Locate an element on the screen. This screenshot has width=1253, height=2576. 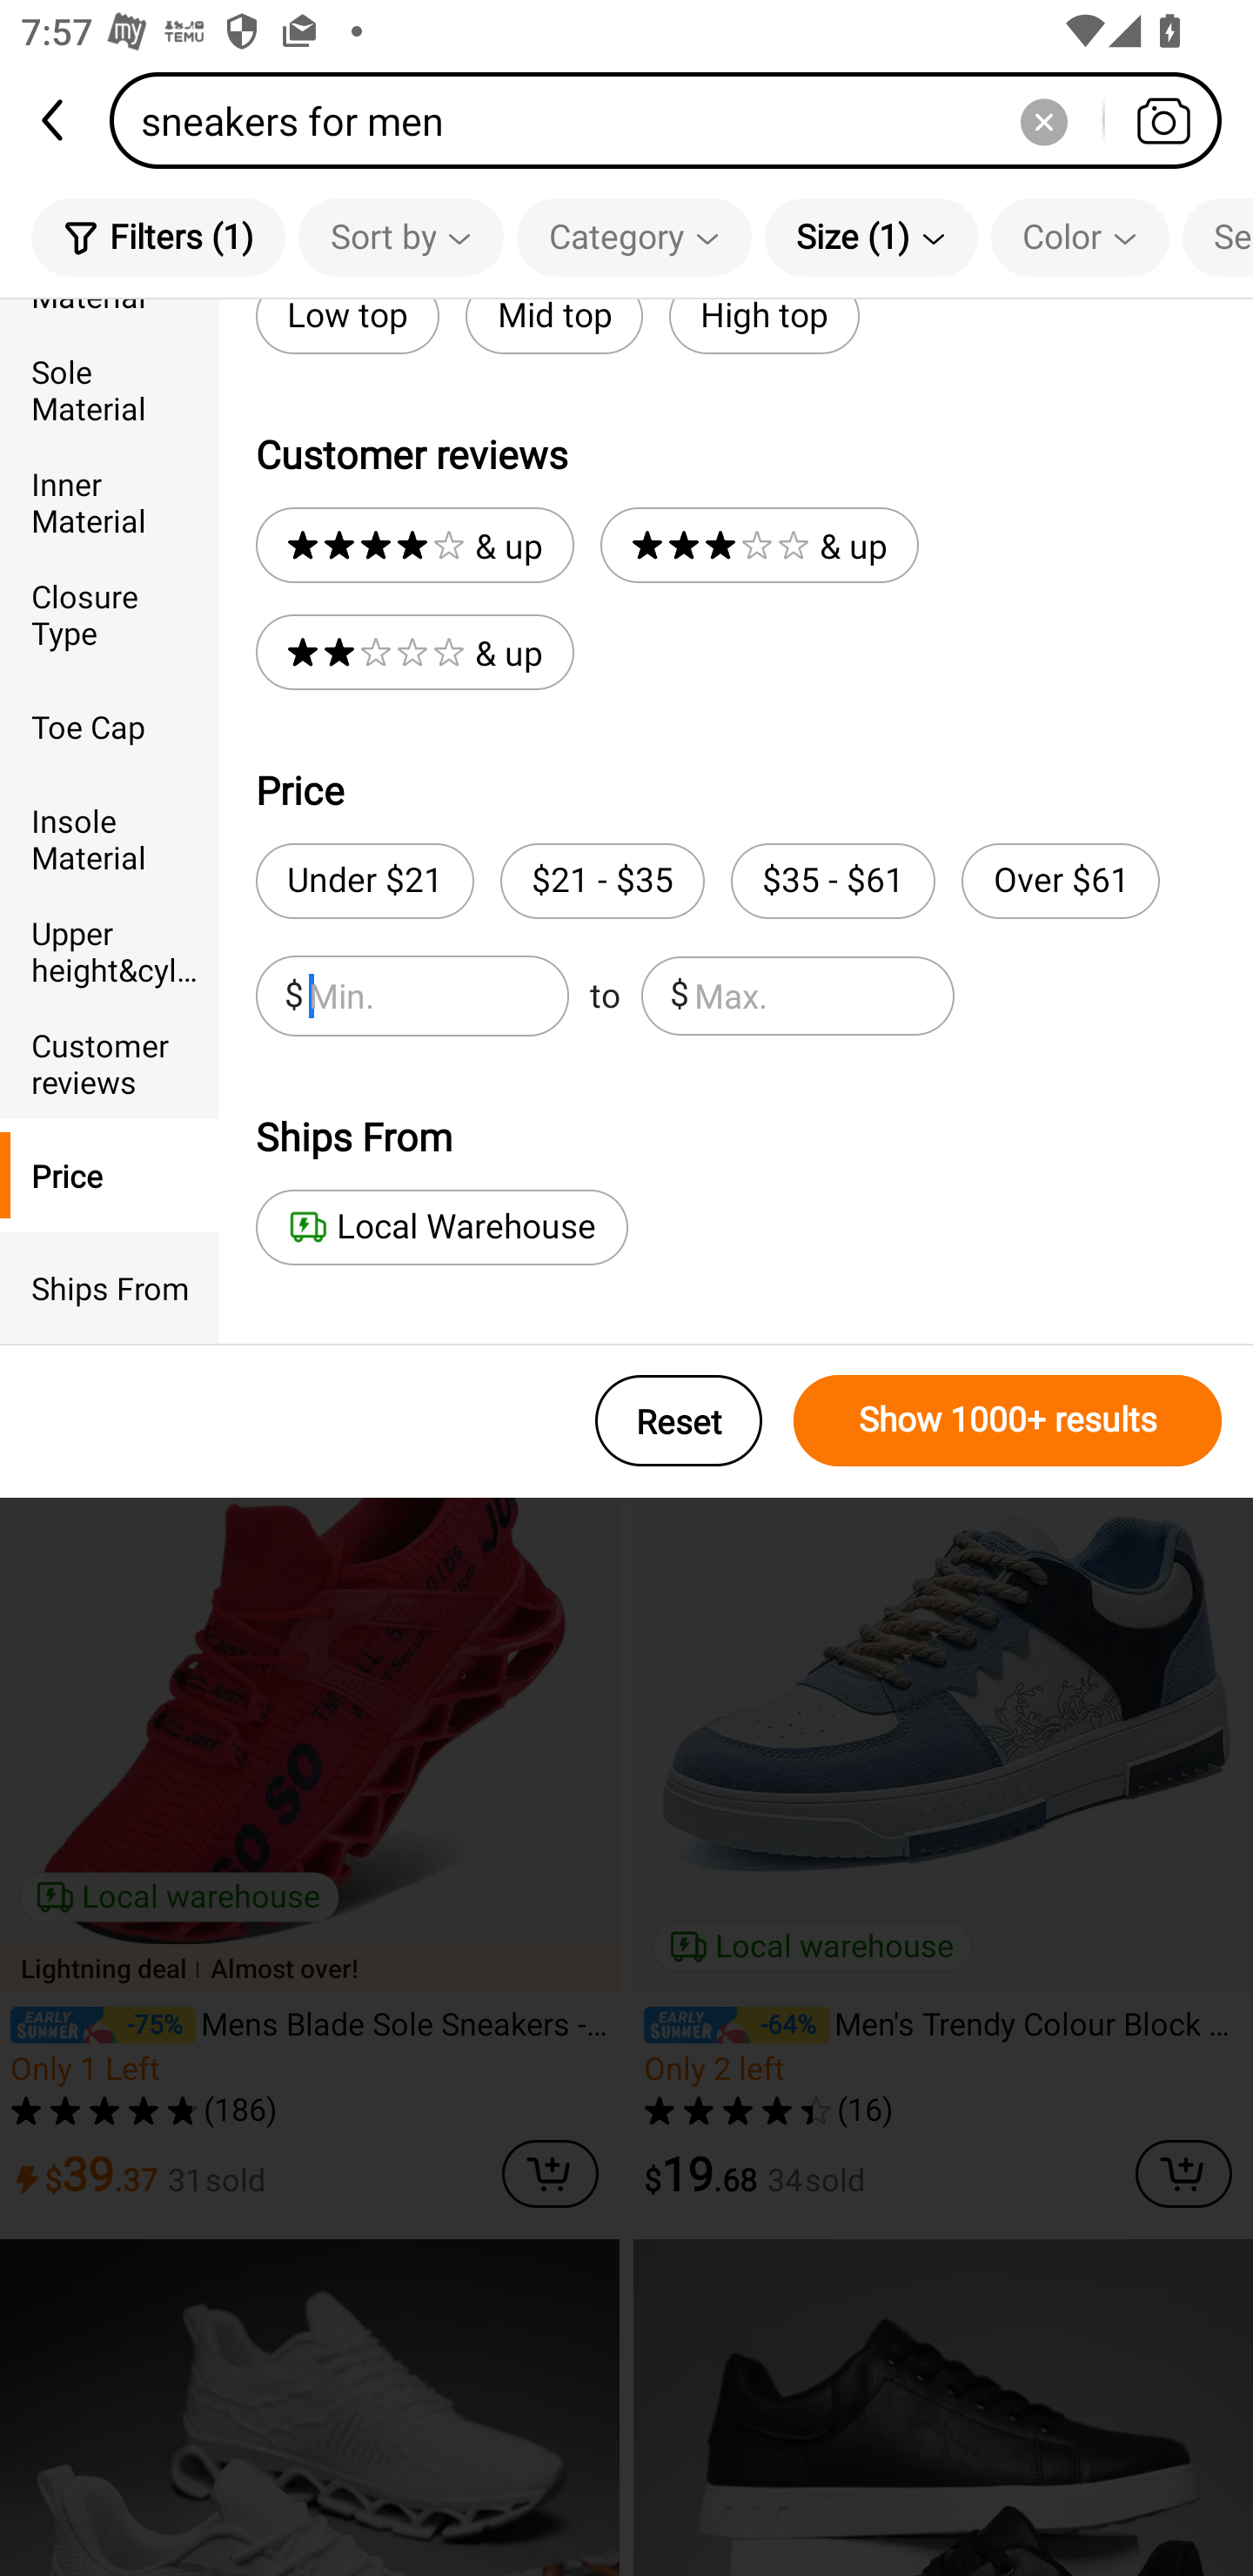
Sort by is located at coordinates (400, 237).